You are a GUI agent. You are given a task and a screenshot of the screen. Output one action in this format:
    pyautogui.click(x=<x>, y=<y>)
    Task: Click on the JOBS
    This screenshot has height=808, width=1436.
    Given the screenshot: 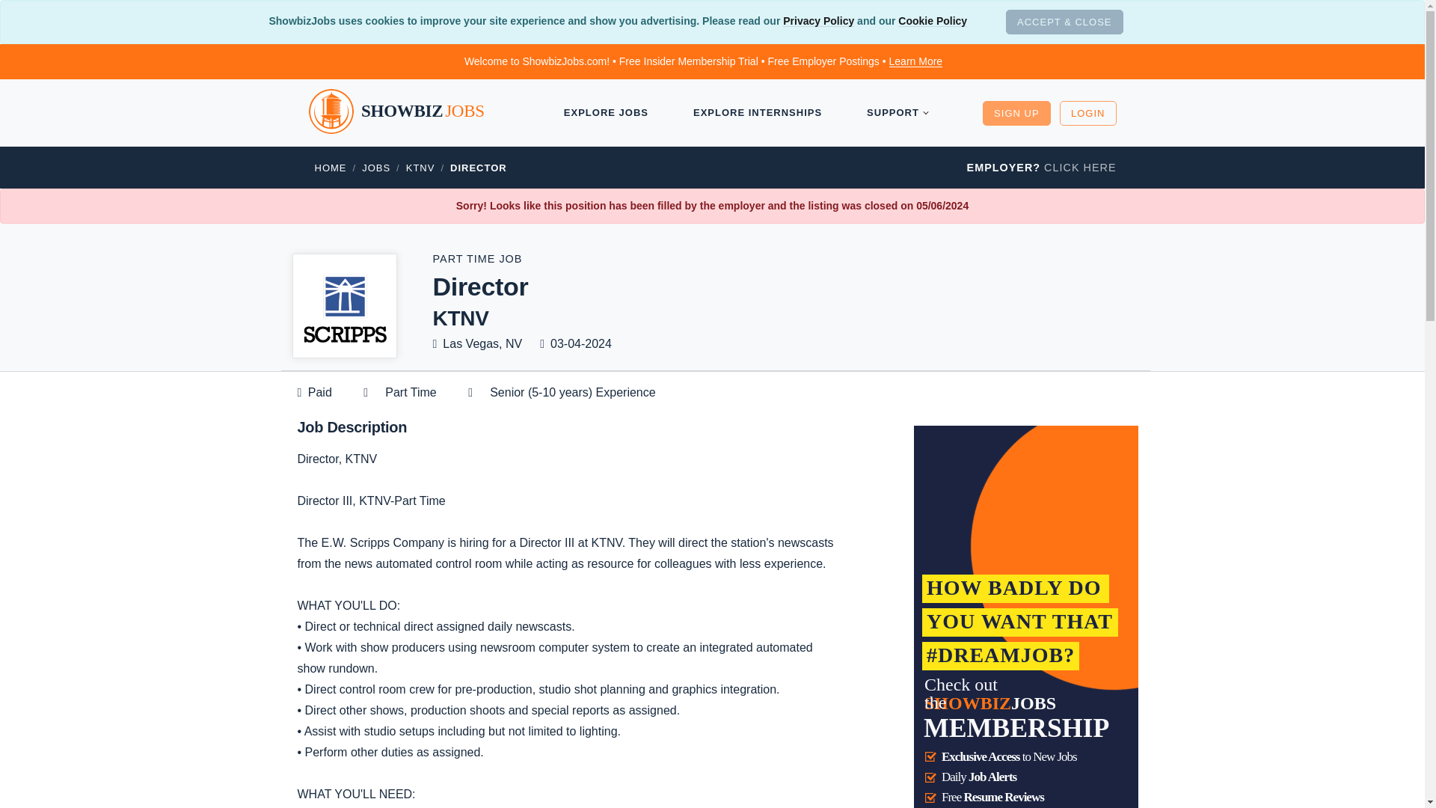 What is the action you would take?
    pyautogui.click(x=375, y=168)
    